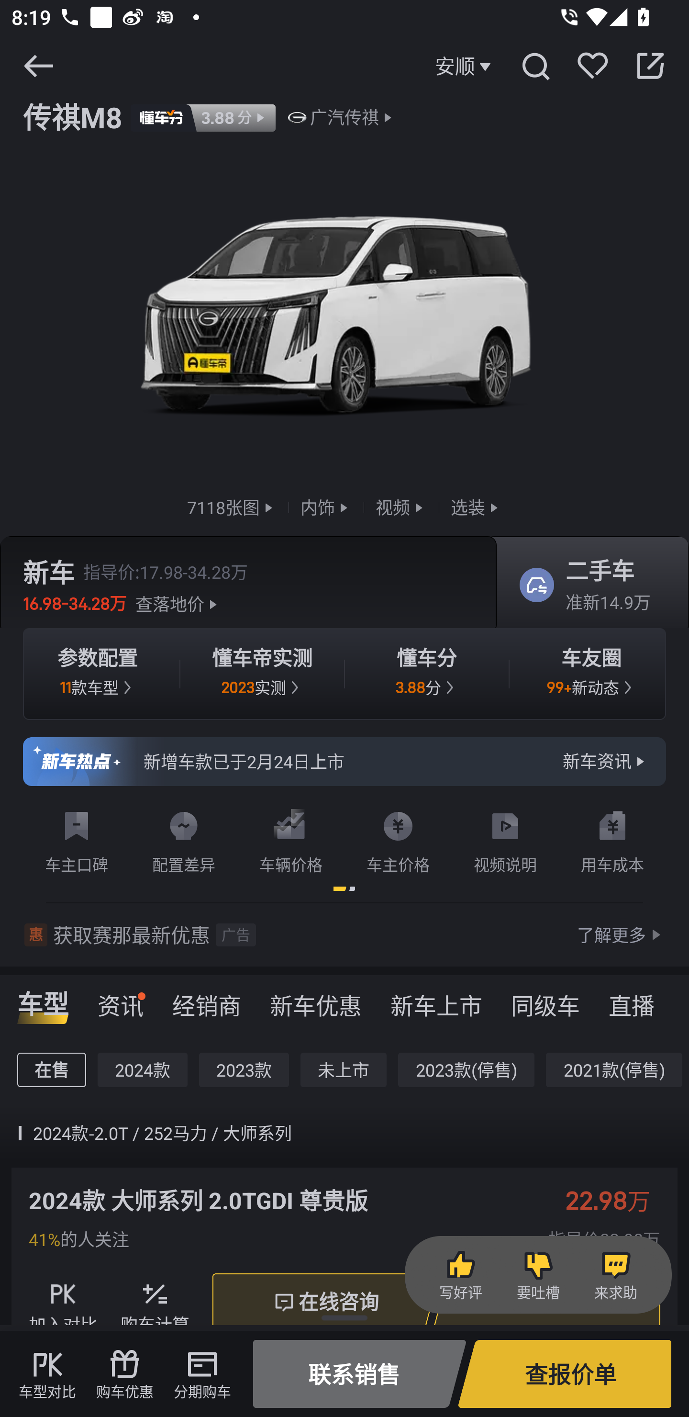 The image size is (689, 1417). Describe the element at coordinates (535, 66) in the screenshot. I see `` at that location.